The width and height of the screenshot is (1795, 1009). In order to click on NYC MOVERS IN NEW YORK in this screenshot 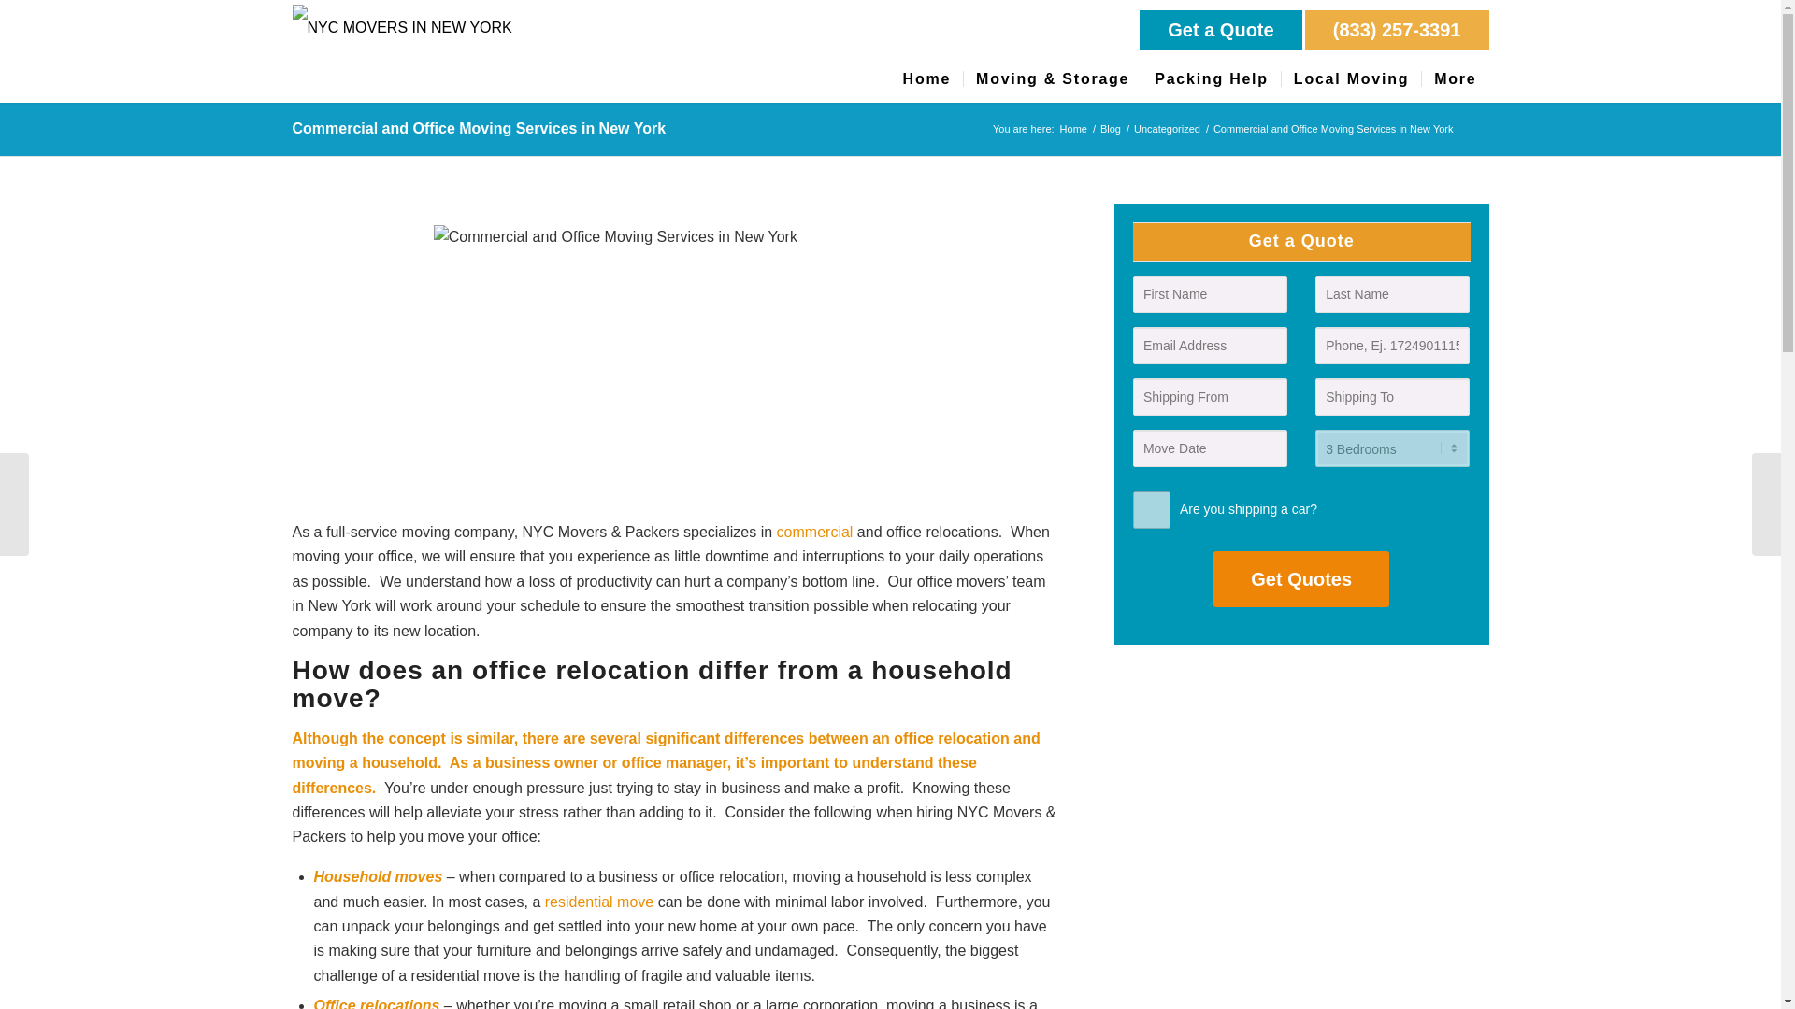, I will do `click(1073, 129)`.